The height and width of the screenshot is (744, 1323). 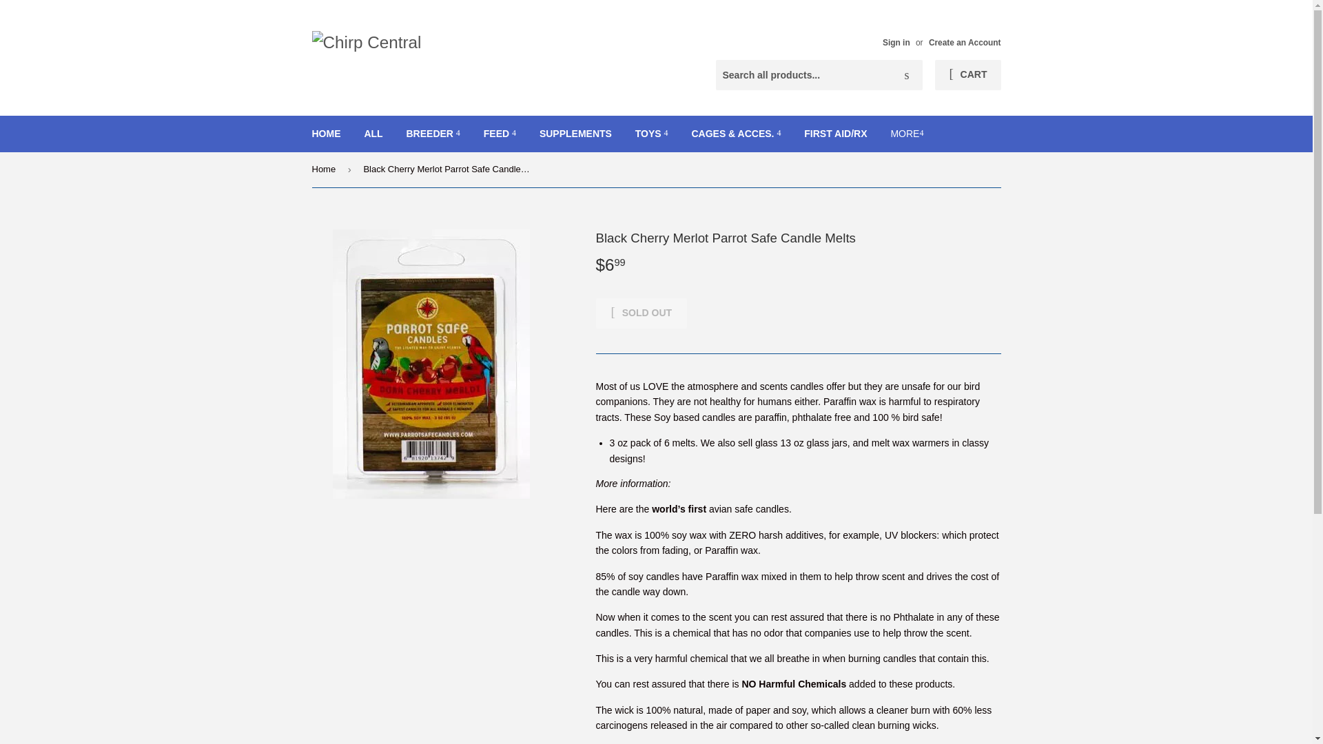 What do you see at coordinates (907, 75) in the screenshot?
I see `Search` at bounding box center [907, 75].